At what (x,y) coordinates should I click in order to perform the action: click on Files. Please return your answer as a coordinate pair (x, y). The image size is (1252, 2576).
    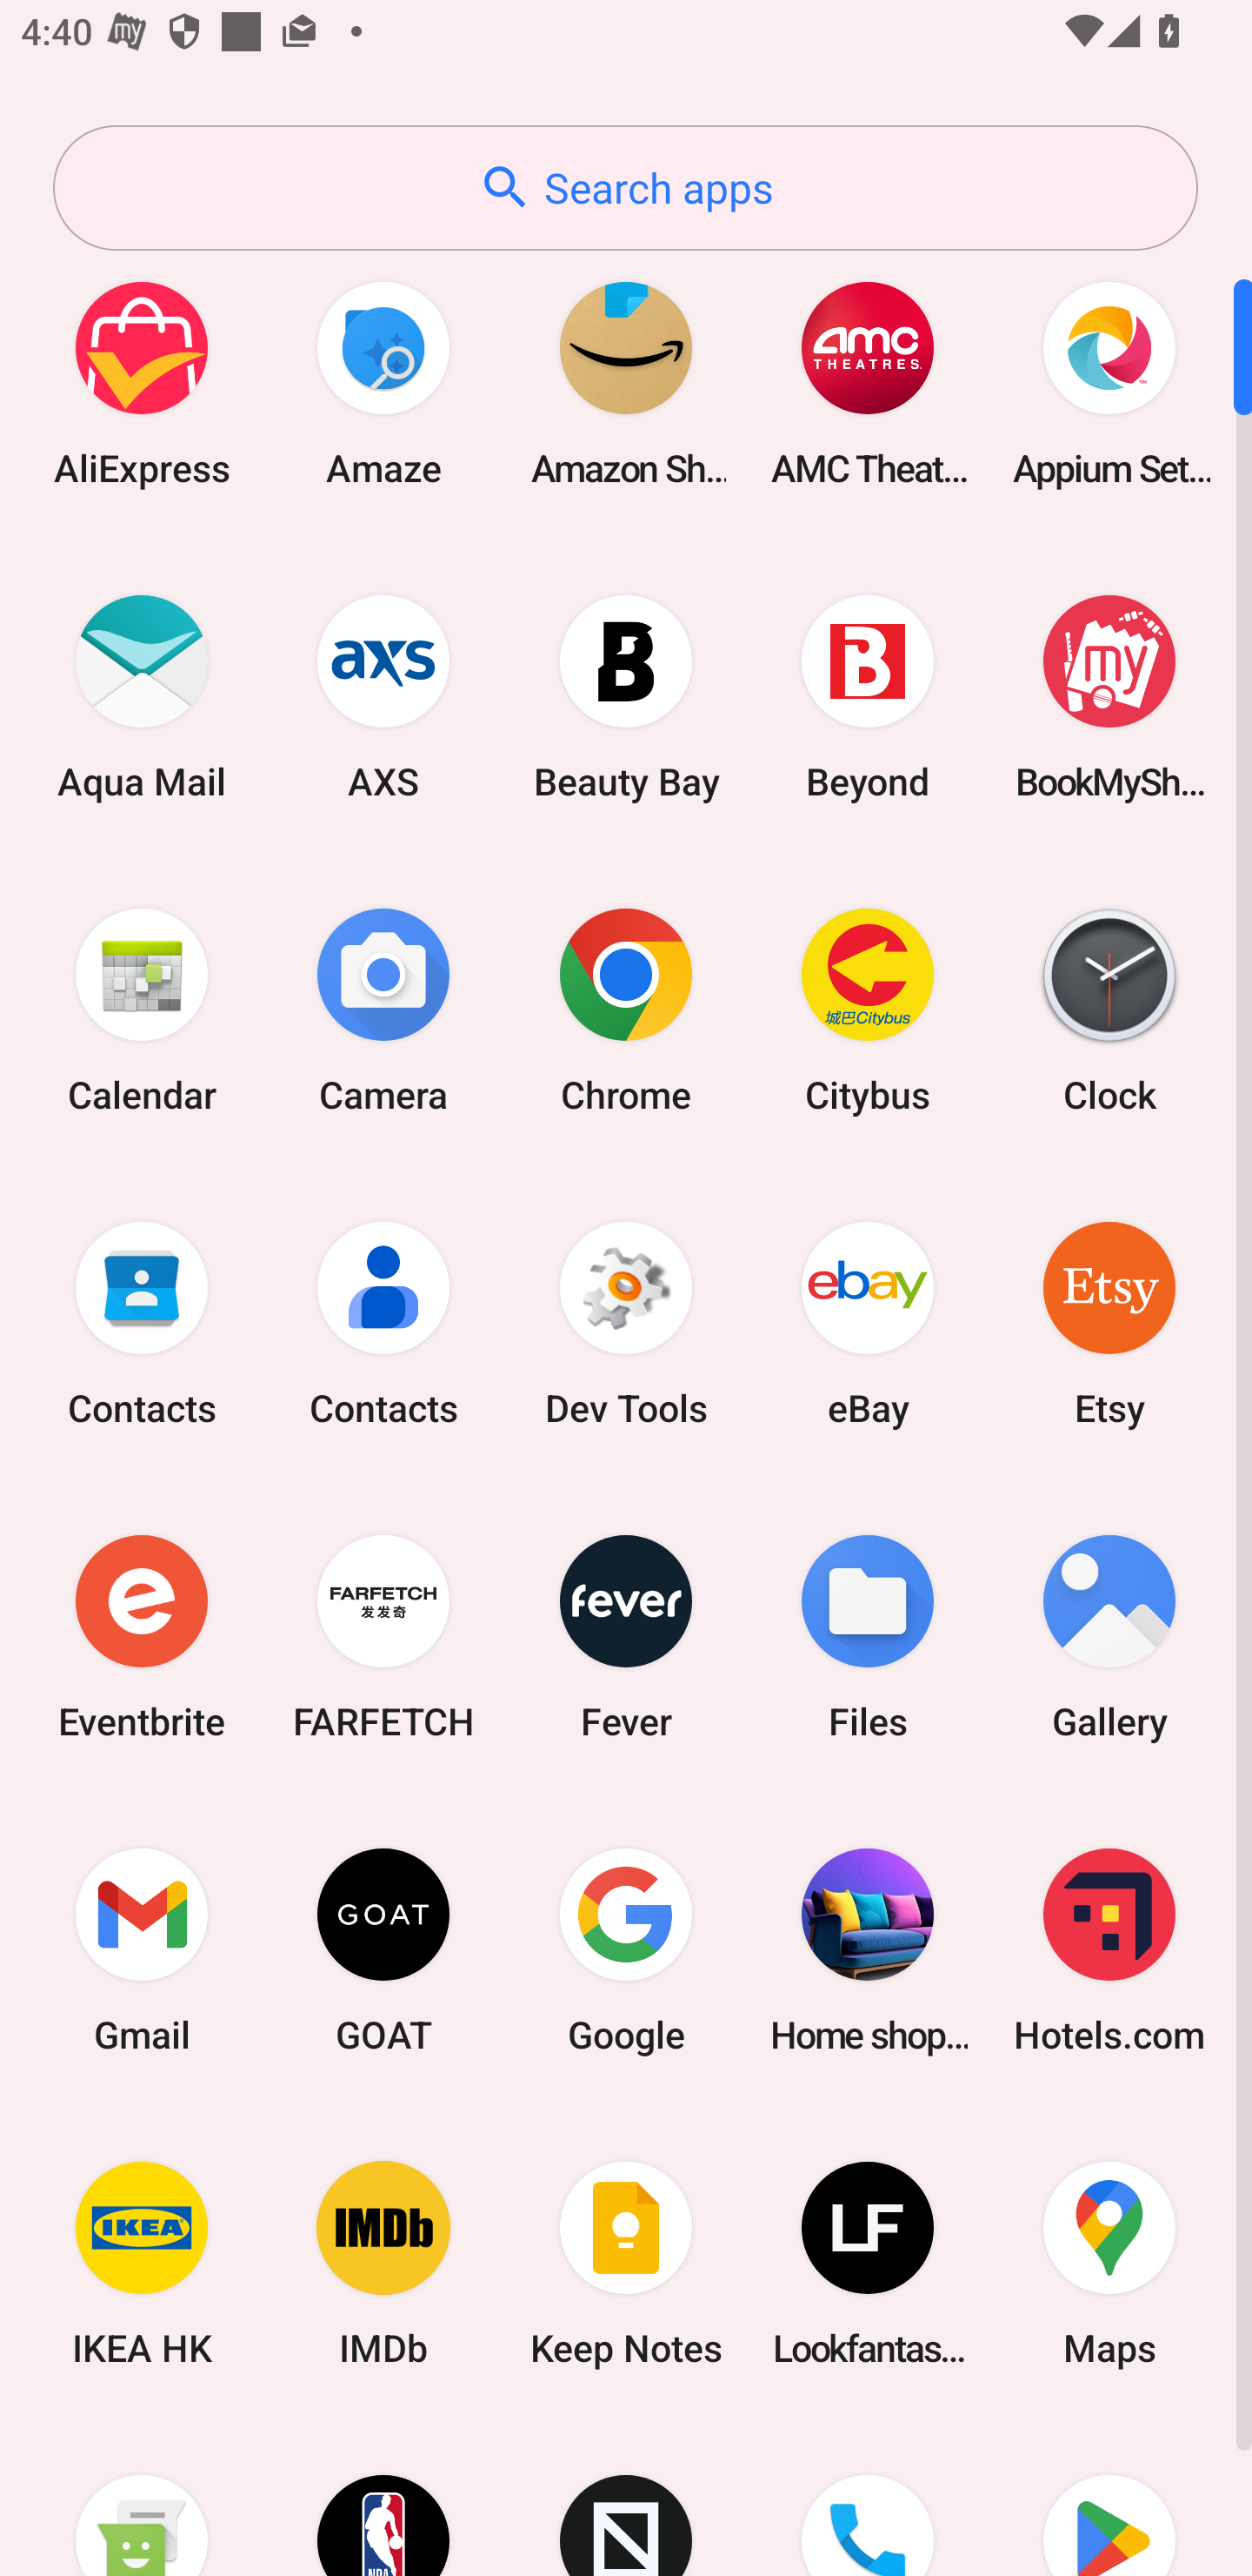
    Looking at the image, I should click on (868, 1636).